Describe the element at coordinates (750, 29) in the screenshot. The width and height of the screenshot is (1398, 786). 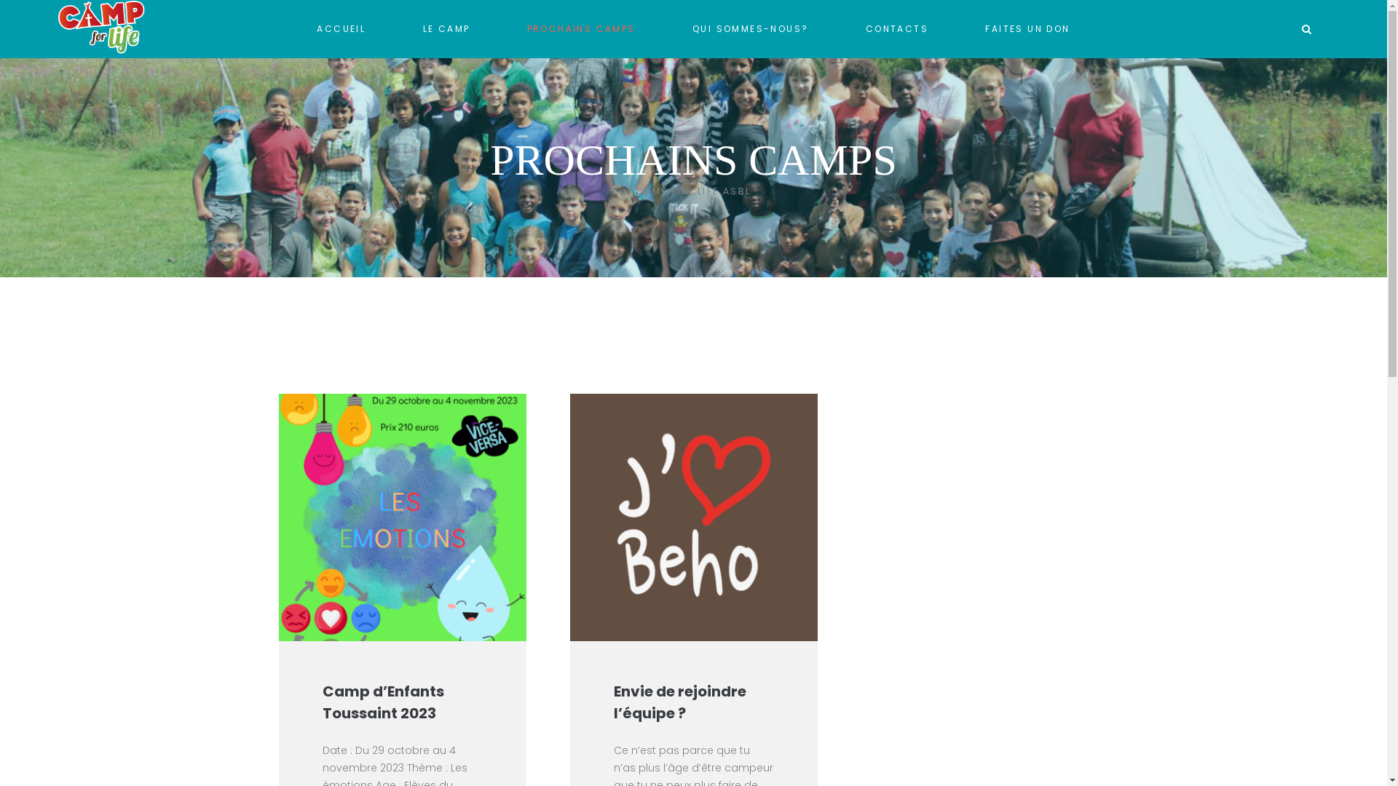
I see `QUI SOMMES-NOUS?` at that location.